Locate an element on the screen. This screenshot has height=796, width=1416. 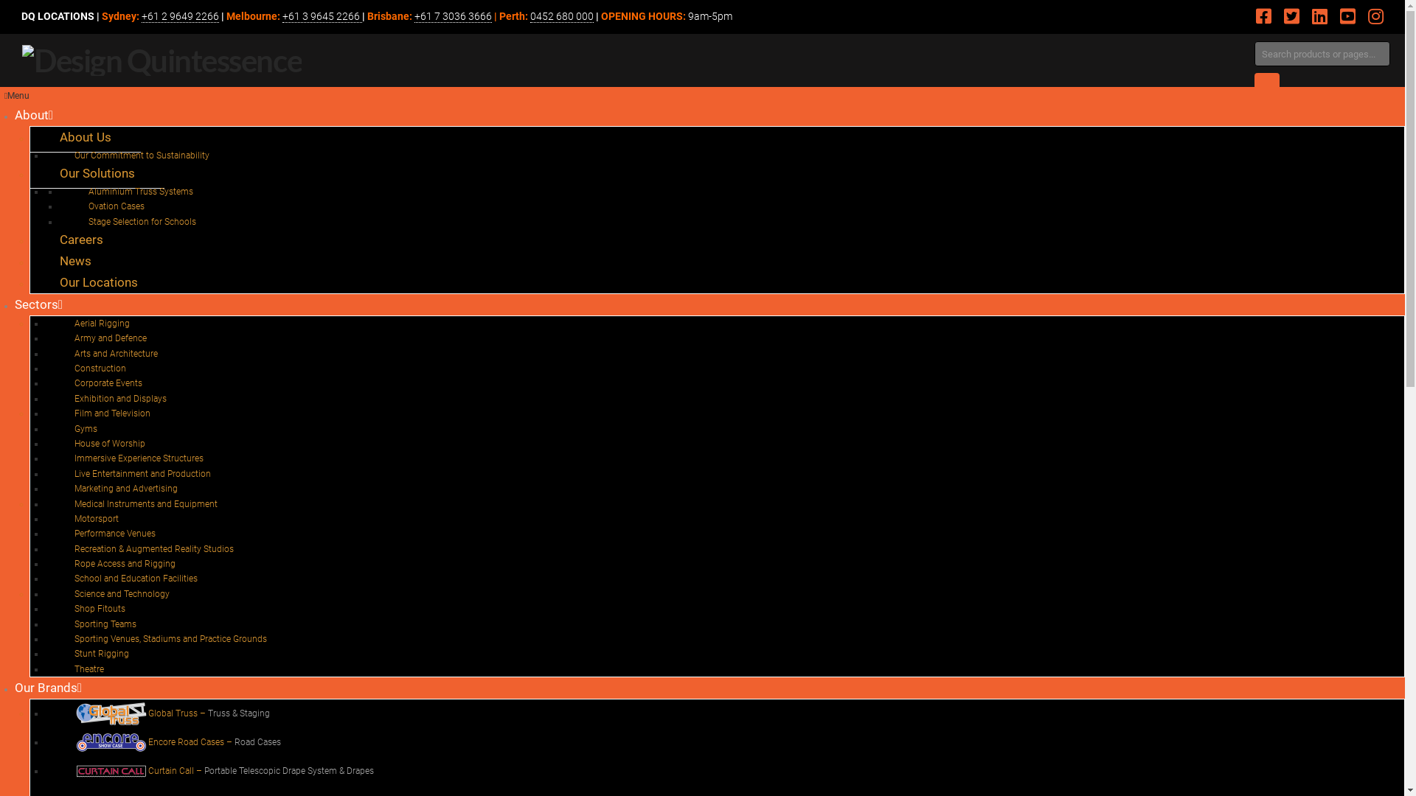
Marketing and Advertising is located at coordinates (126, 489).